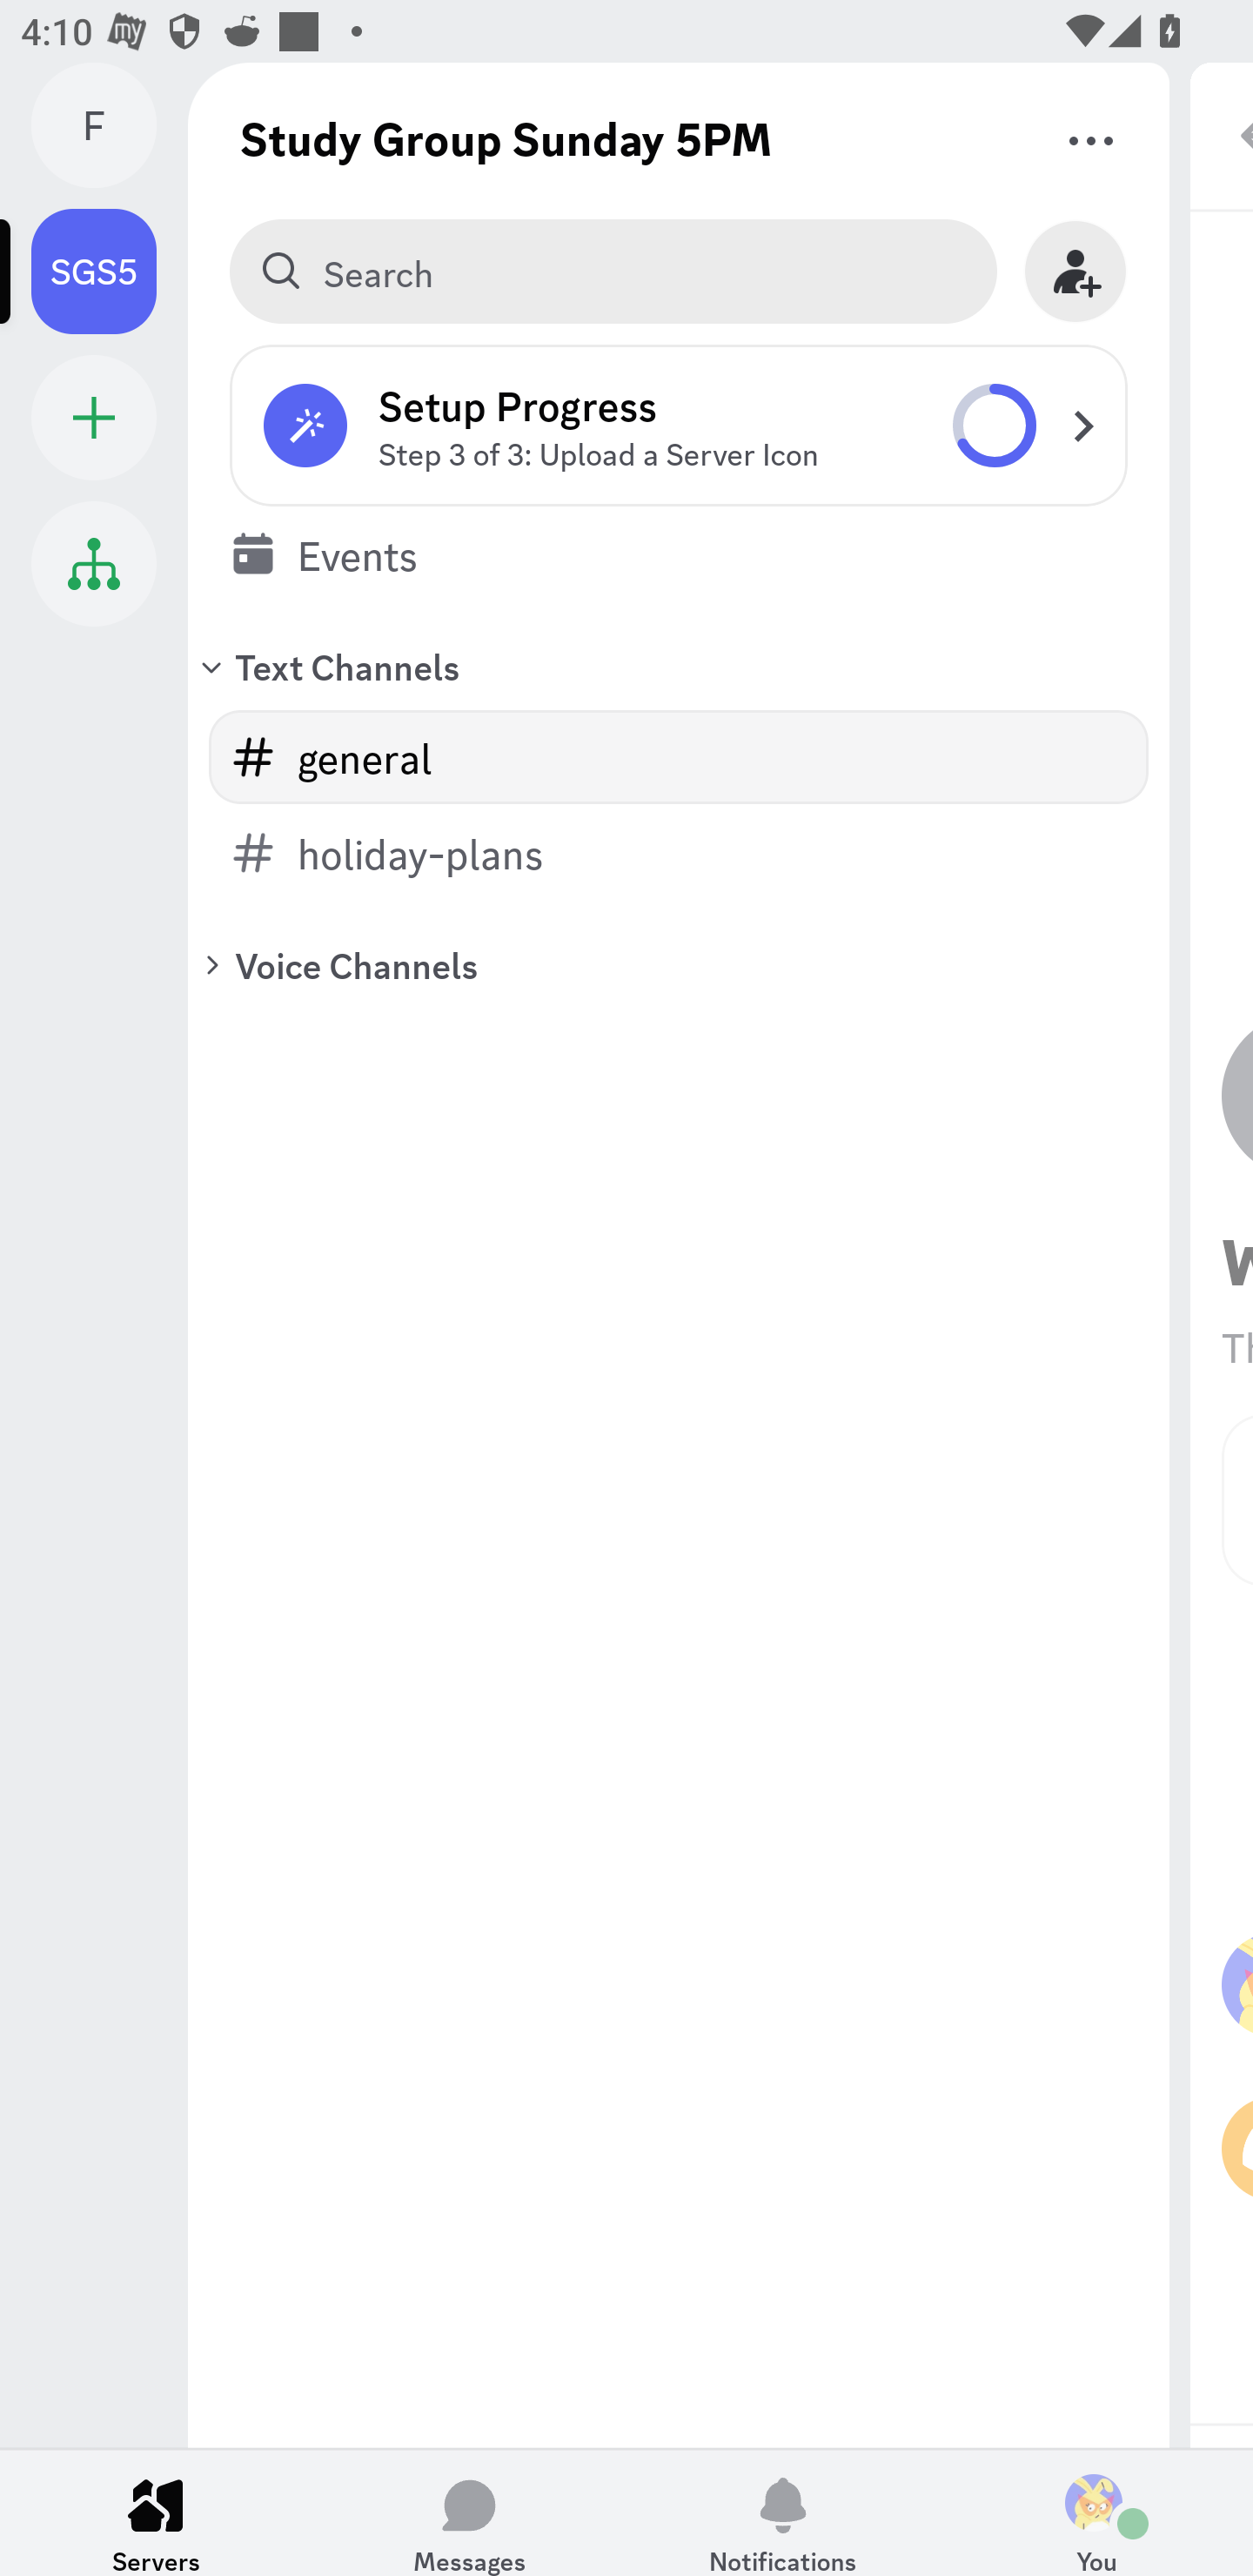  What do you see at coordinates (157, 2512) in the screenshot?
I see `Servers` at bounding box center [157, 2512].